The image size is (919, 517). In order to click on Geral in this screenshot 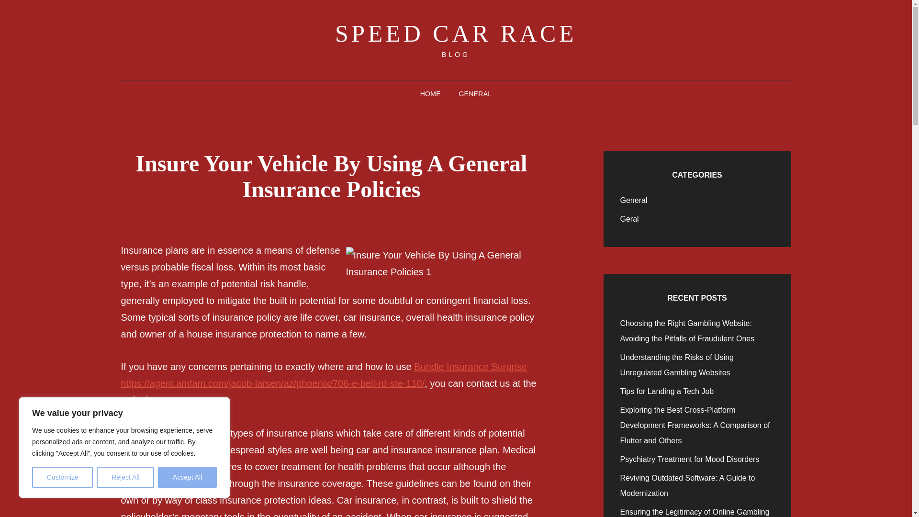, I will do `click(629, 219)`.